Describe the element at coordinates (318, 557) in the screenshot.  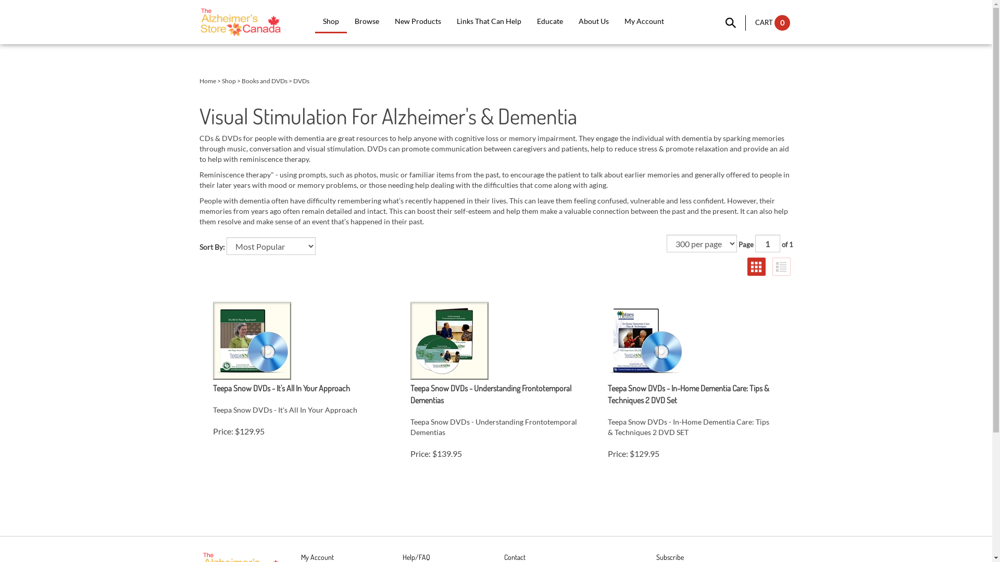
I see `My Account` at that location.